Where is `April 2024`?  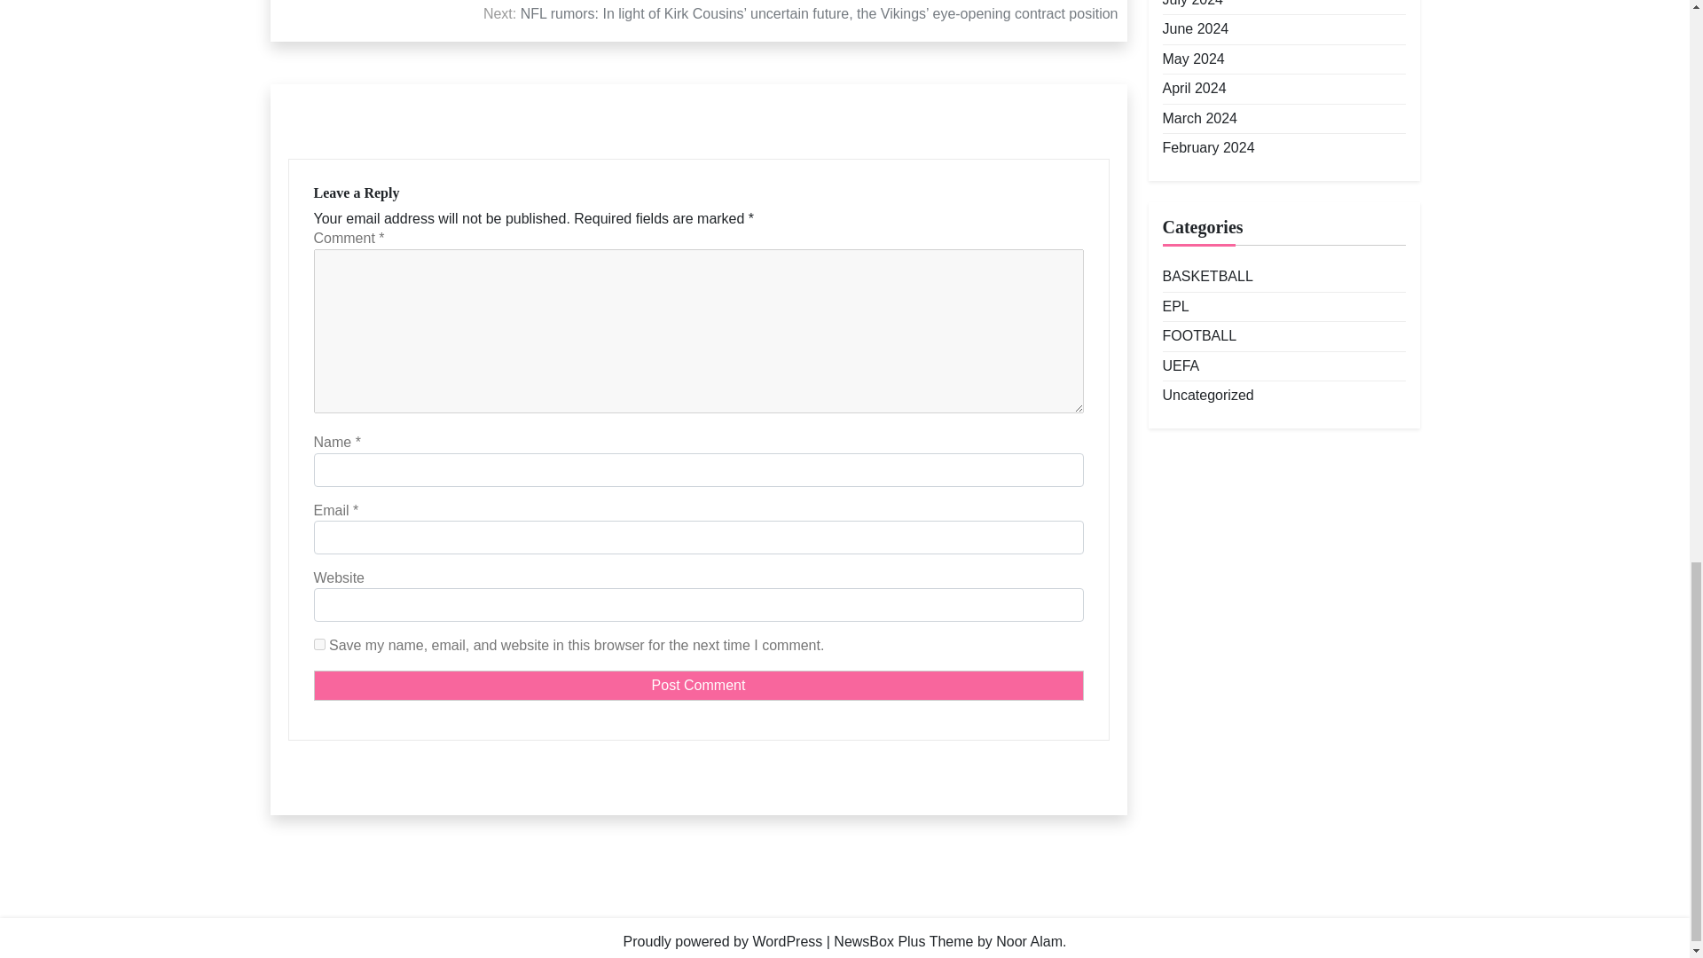 April 2024 is located at coordinates (1194, 89).